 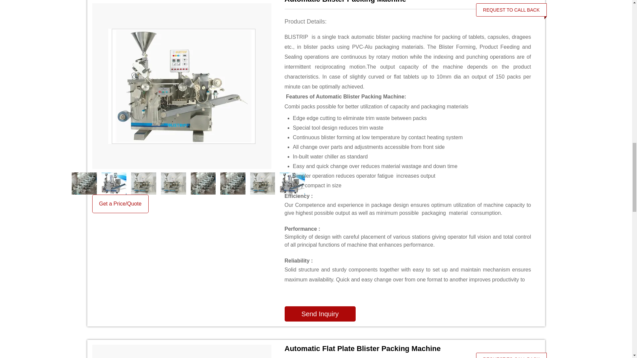 What do you see at coordinates (512, 10) in the screenshot?
I see `REQUEST TO CALL BACK` at bounding box center [512, 10].